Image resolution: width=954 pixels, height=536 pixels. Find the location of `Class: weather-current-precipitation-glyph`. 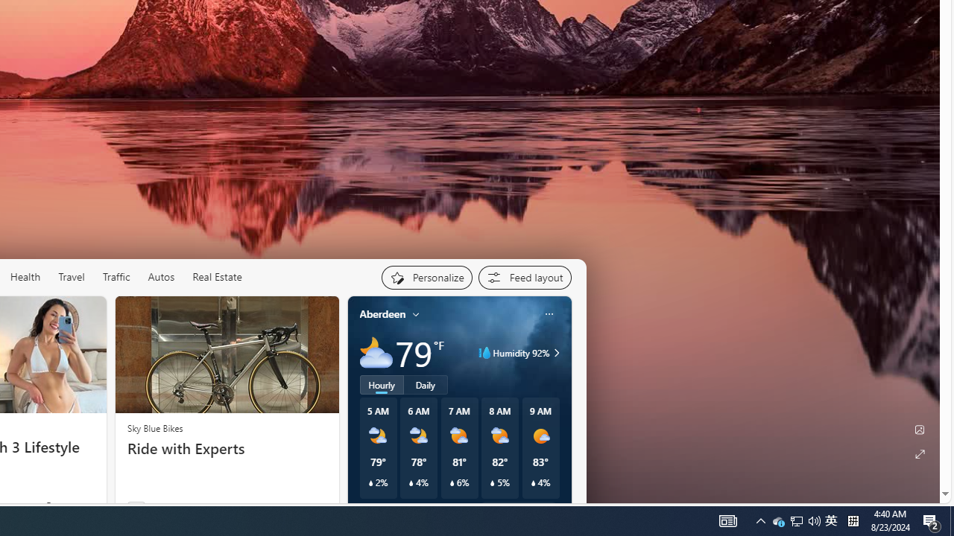

Class: weather-current-precipitation-glyph is located at coordinates (533, 483).